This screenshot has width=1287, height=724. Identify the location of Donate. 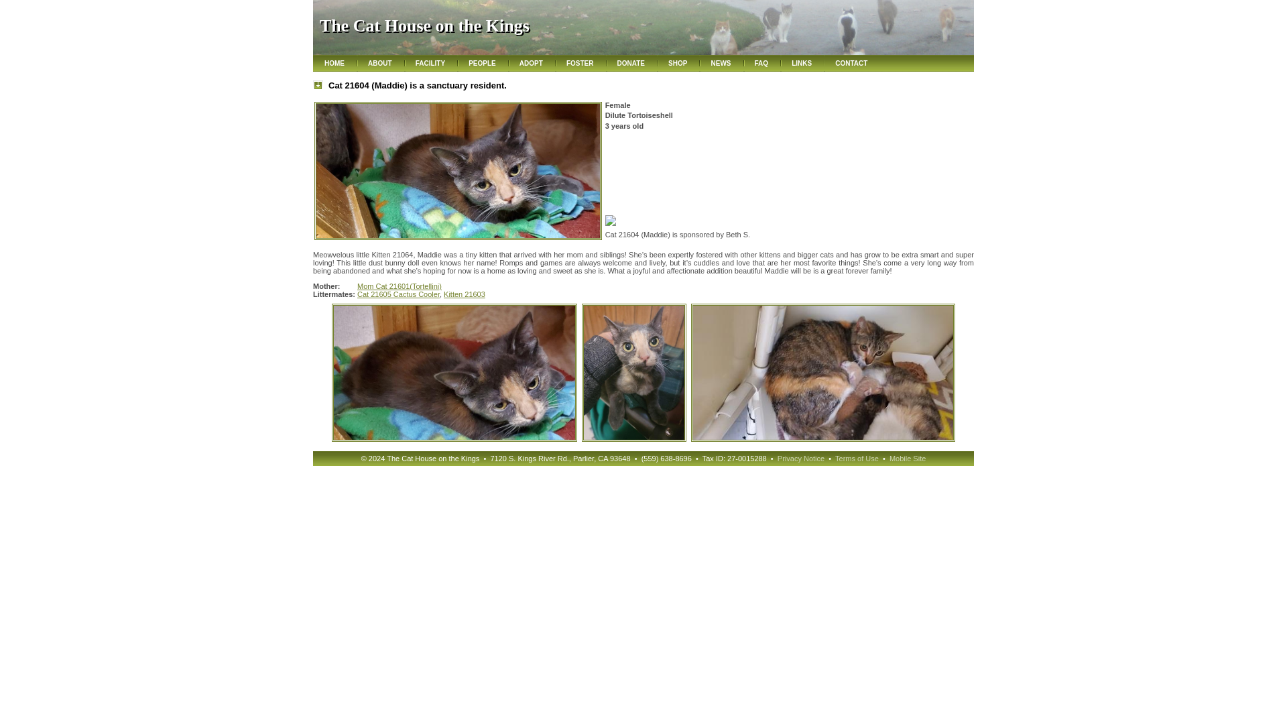
(631, 64).